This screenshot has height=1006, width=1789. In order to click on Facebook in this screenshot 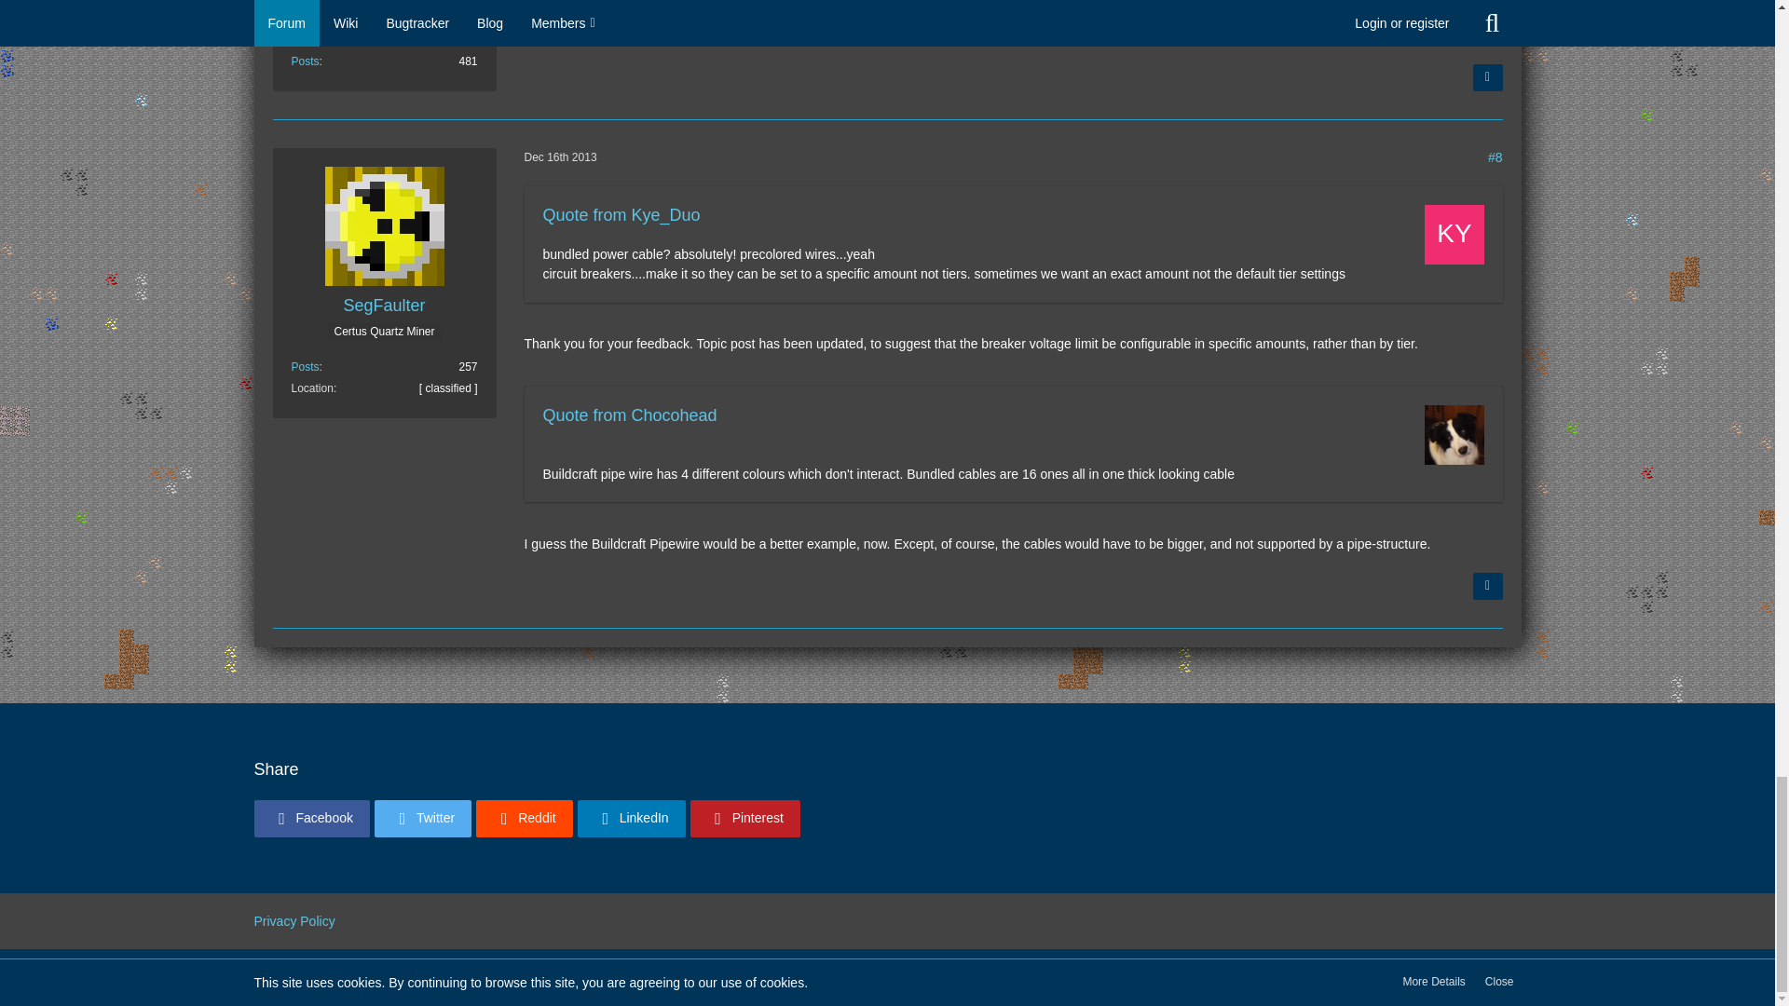, I will do `click(311, 818)`.